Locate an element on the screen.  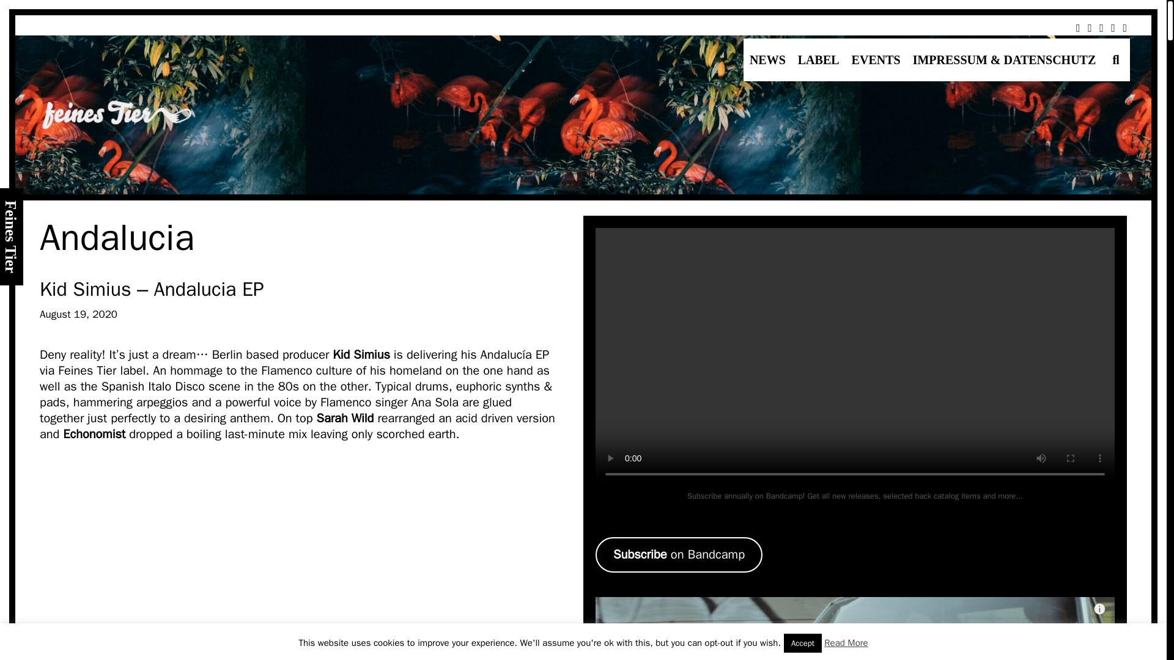
LABEL is located at coordinates (818, 59).